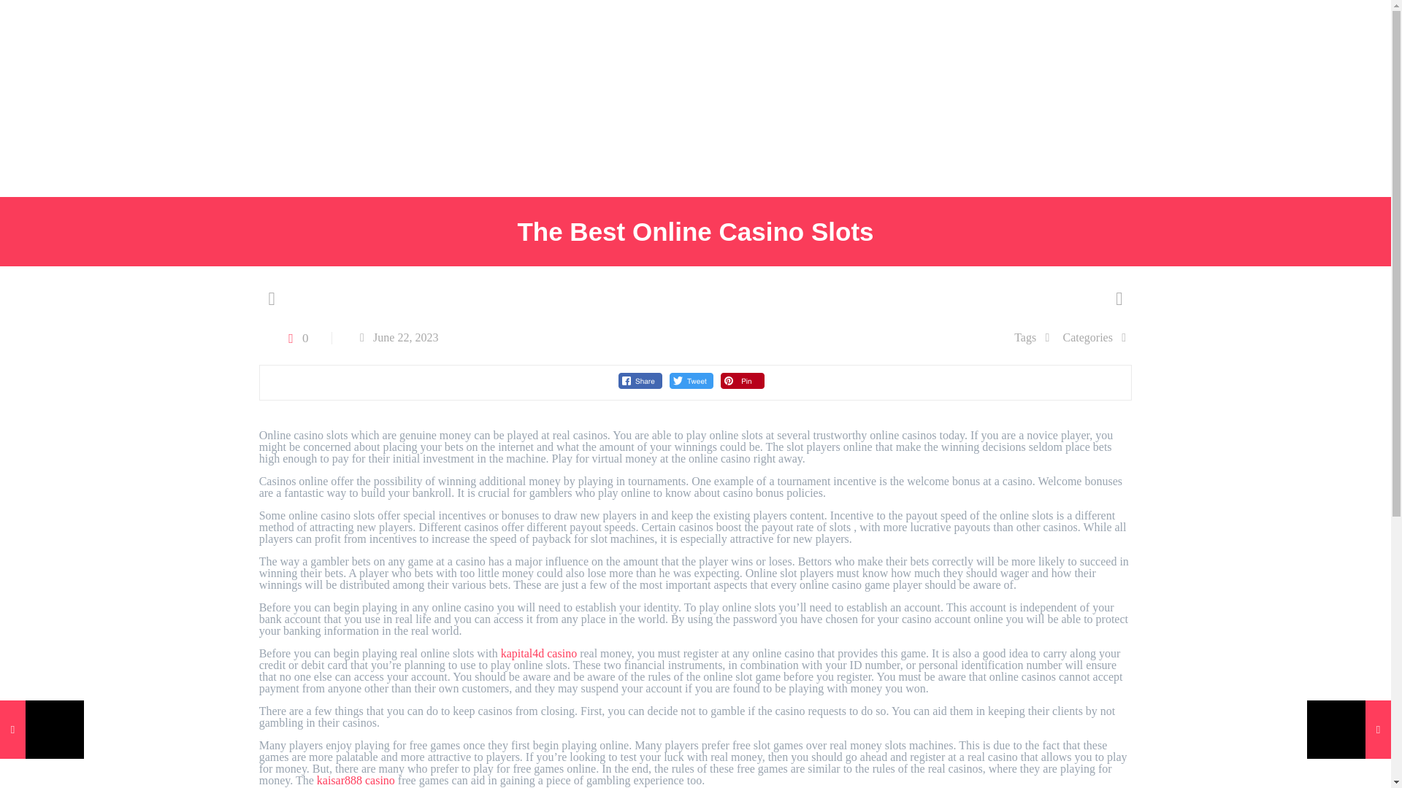 This screenshot has width=1402, height=788. Describe the element at coordinates (45, 98) in the screenshot. I see `Home` at that location.